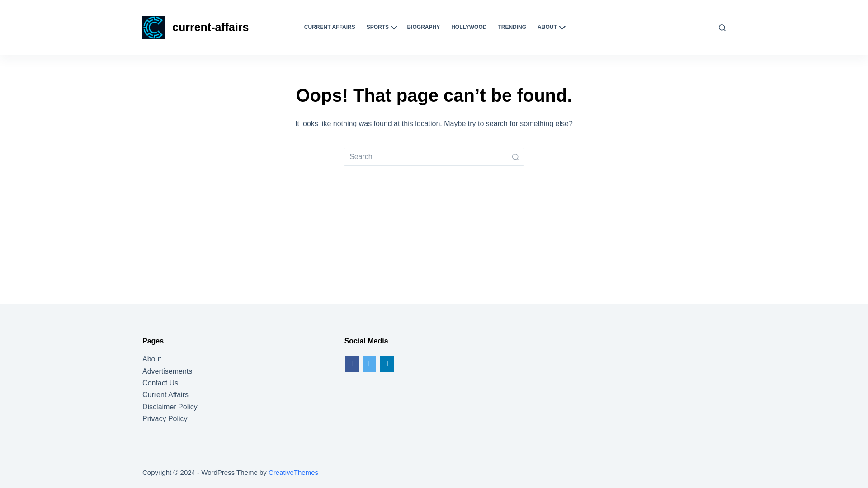  What do you see at coordinates (9, 5) in the screenshot?
I see `Skip to content` at bounding box center [9, 5].